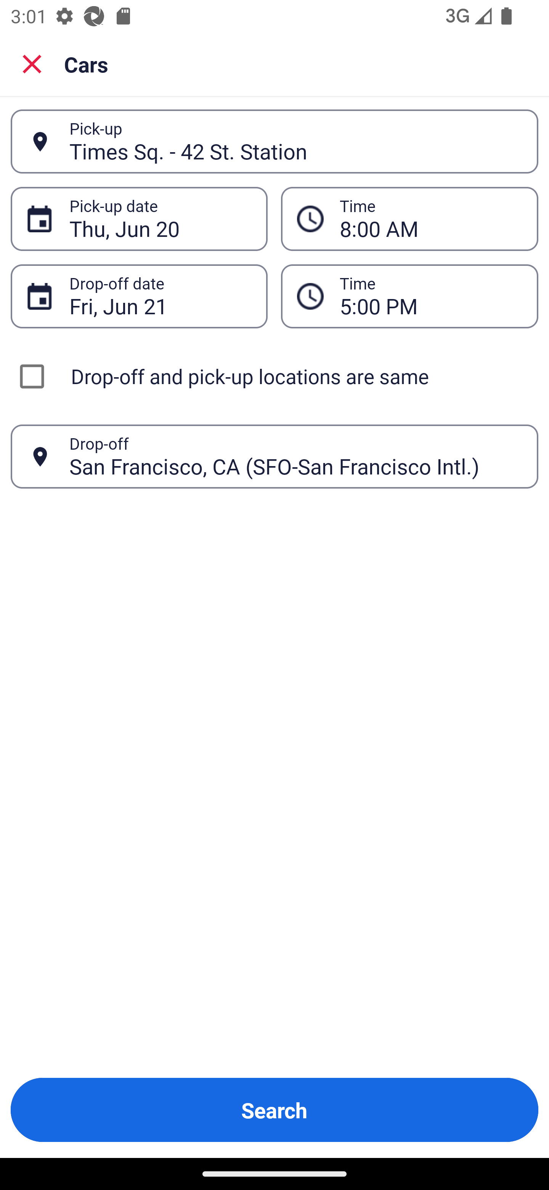 This screenshot has width=549, height=1190. I want to click on Search Button Search, so click(274, 1110).